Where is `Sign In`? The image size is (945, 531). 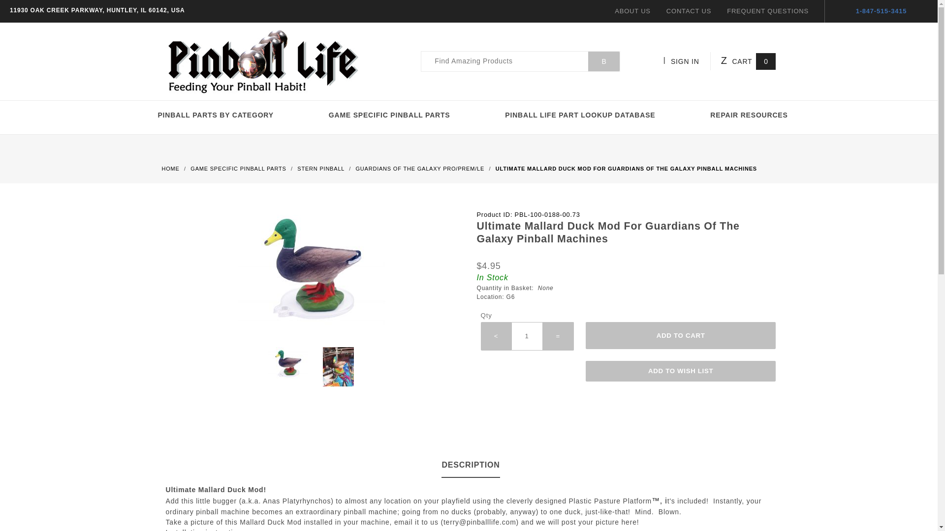 Sign In is located at coordinates (695, 115).